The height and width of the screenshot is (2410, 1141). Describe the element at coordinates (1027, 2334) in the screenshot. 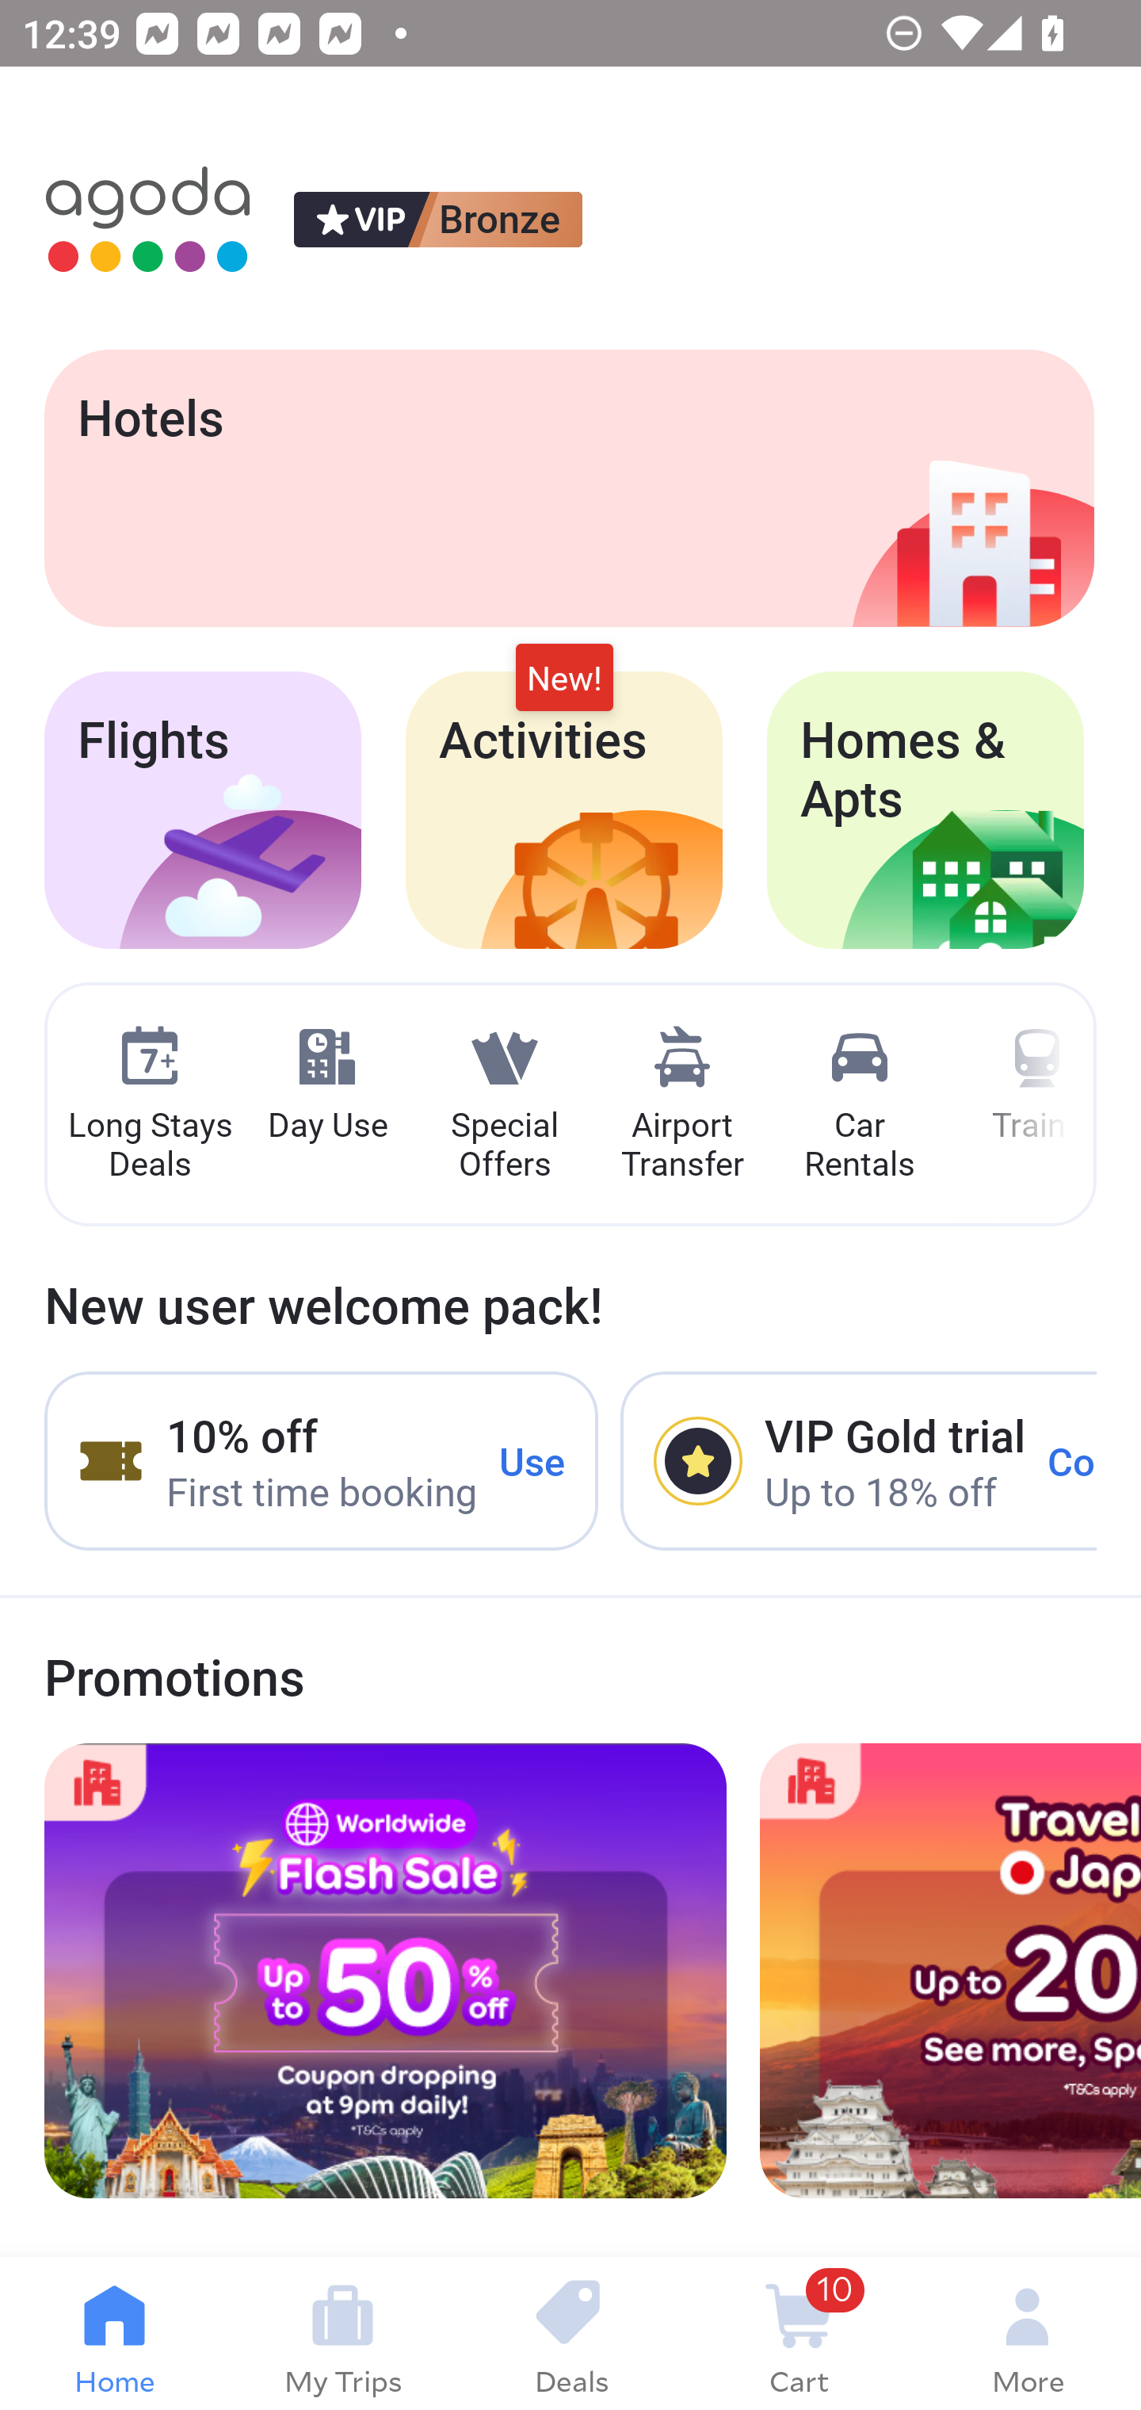

I see `More` at that location.